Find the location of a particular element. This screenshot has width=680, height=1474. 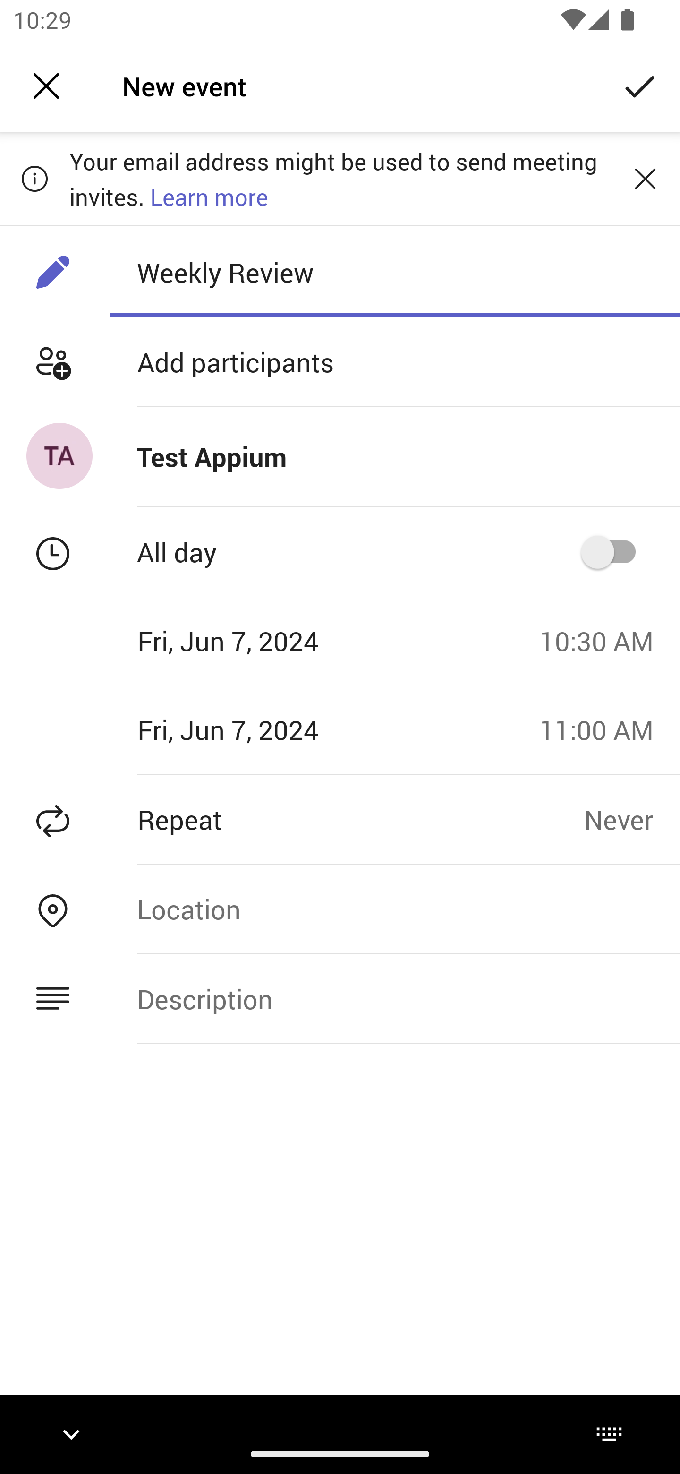

Repeat is located at coordinates (292, 819).